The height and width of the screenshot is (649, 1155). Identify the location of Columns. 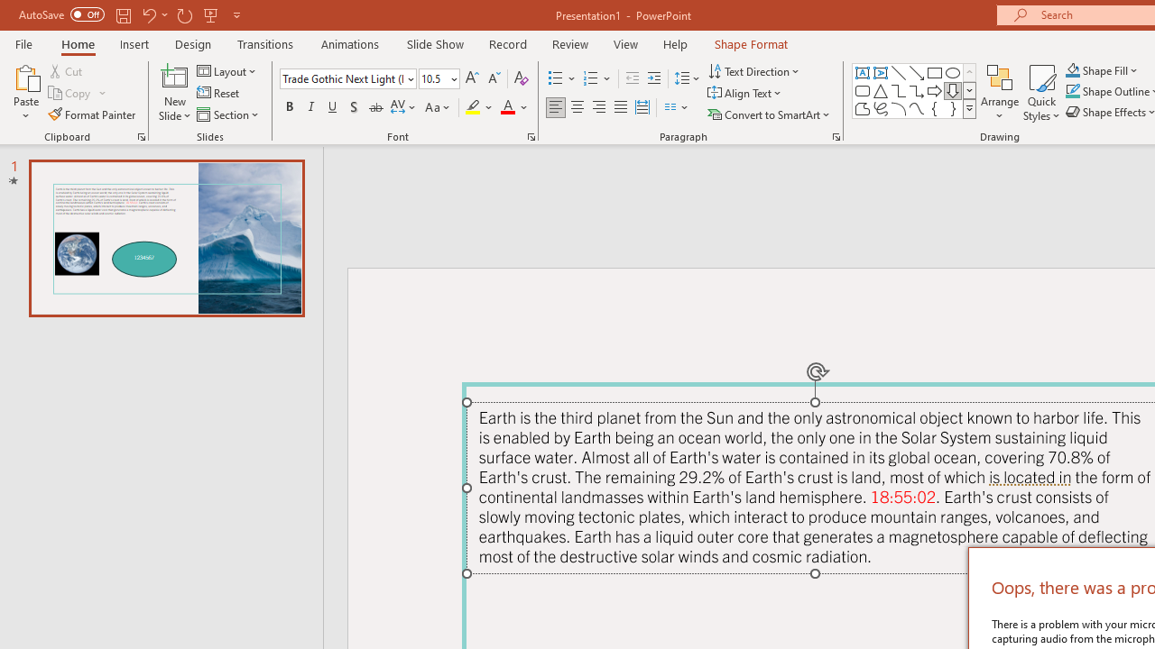
(677, 108).